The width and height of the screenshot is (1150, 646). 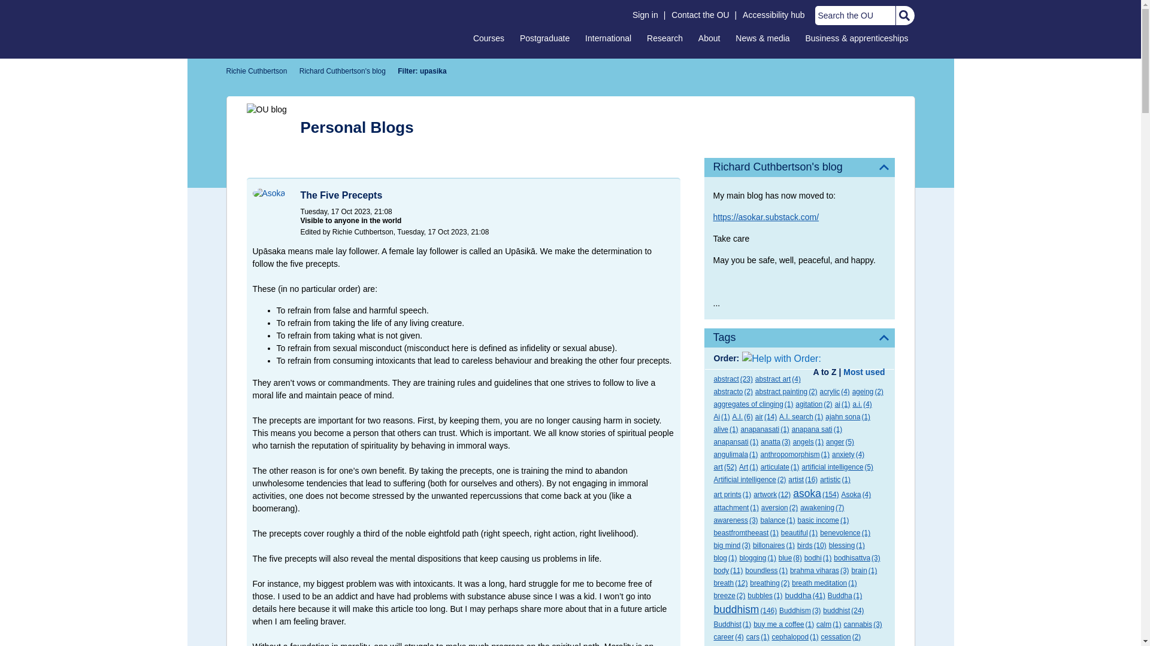 I want to click on Courses, so click(x=489, y=38).